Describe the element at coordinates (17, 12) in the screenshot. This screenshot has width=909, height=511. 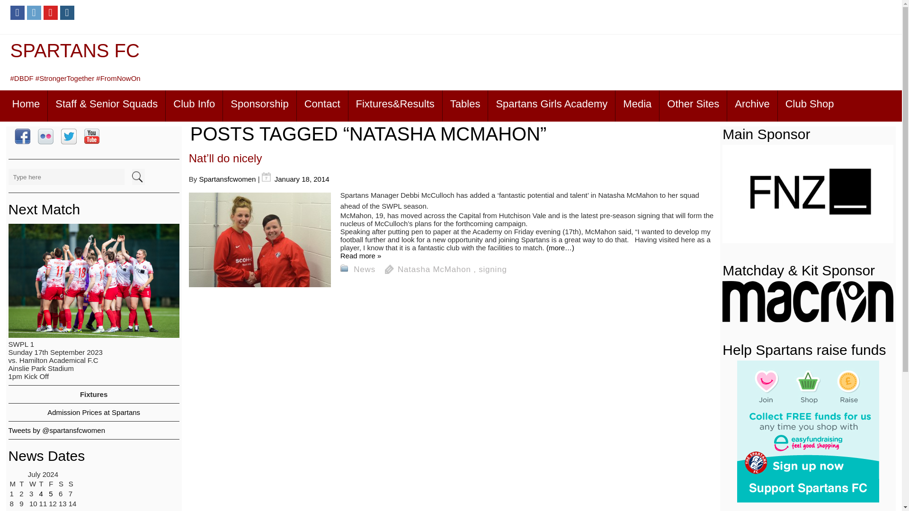
I see `Facebook` at that location.